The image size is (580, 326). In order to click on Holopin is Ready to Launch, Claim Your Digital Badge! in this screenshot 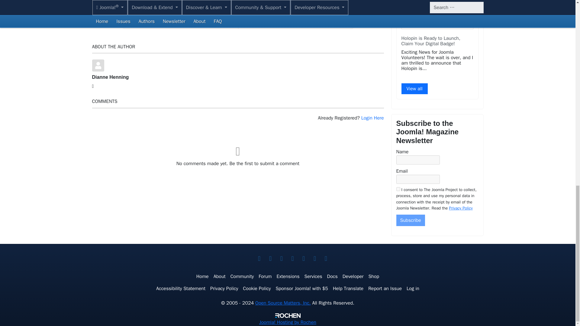, I will do `click(430, 41)`.